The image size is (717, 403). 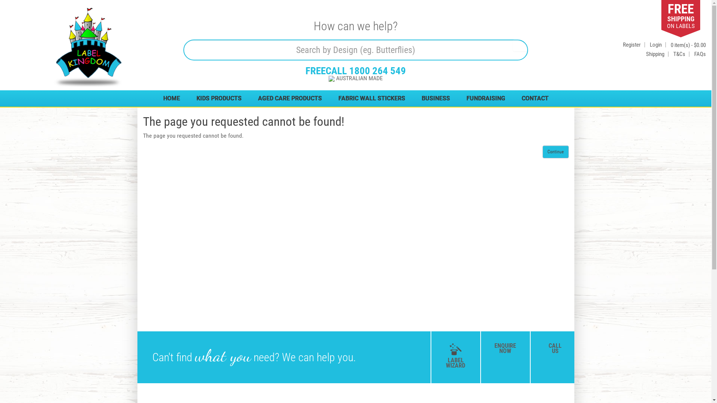 I want to click on Continue, so click(x=555, y=152).